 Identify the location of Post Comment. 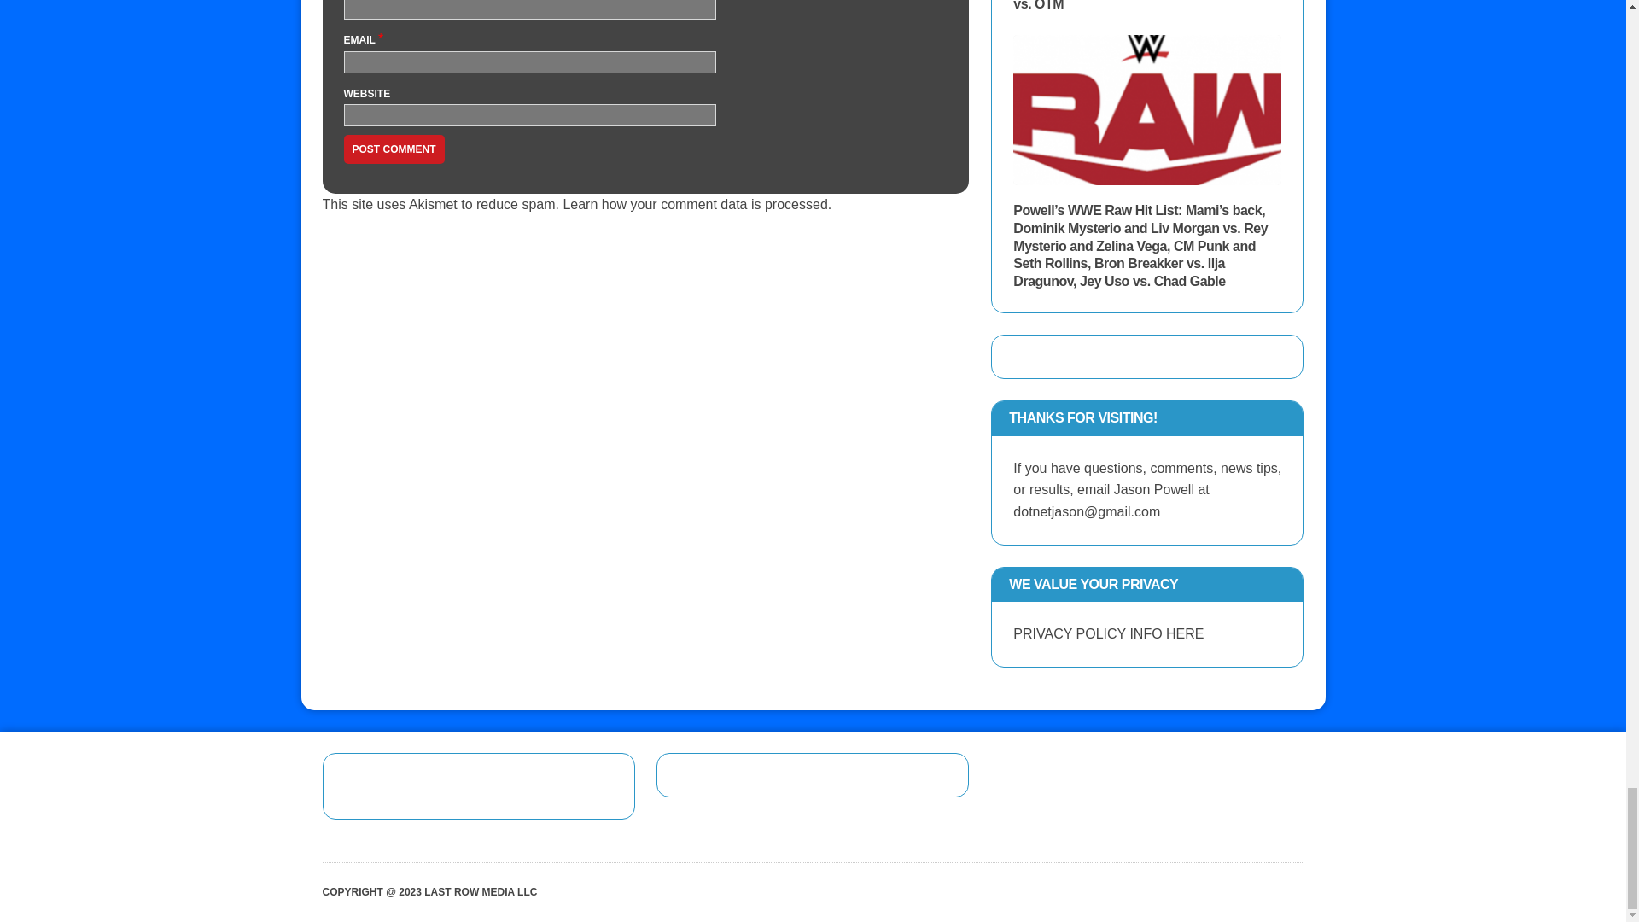
(393, 149).